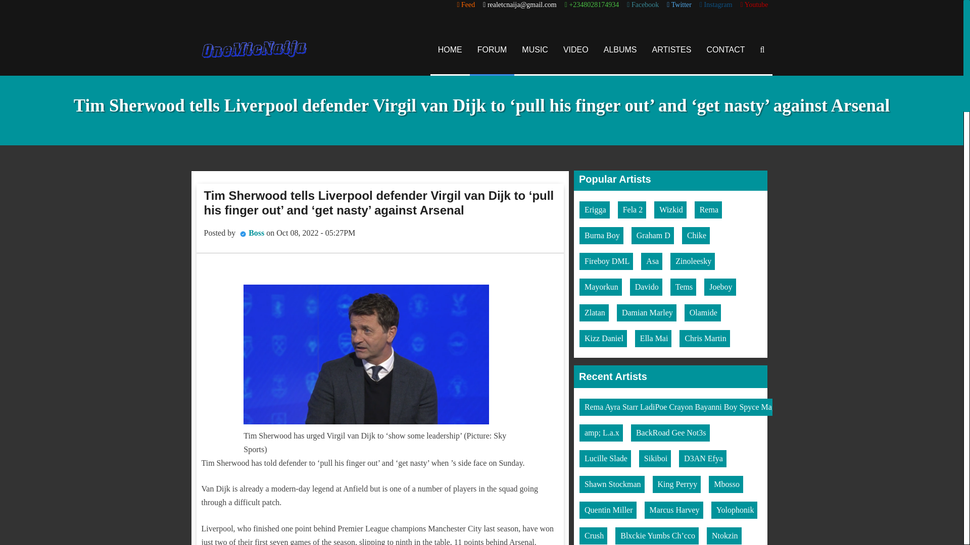 This screenshot has height=545, width=970. What do you see at coordinates (725, 49) in the screenshot?
I see `CONTACT` at bounding box center [725, 49].